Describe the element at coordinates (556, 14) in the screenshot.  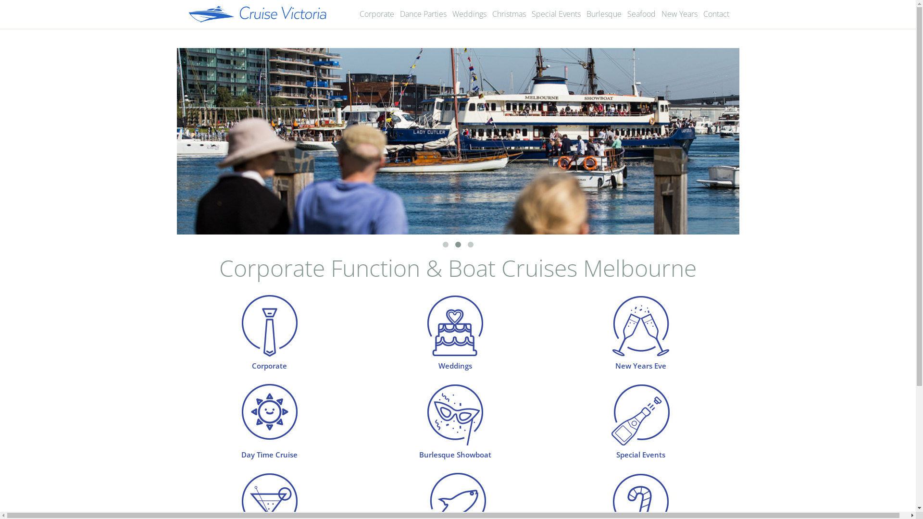
I see `Special Events` at that location.